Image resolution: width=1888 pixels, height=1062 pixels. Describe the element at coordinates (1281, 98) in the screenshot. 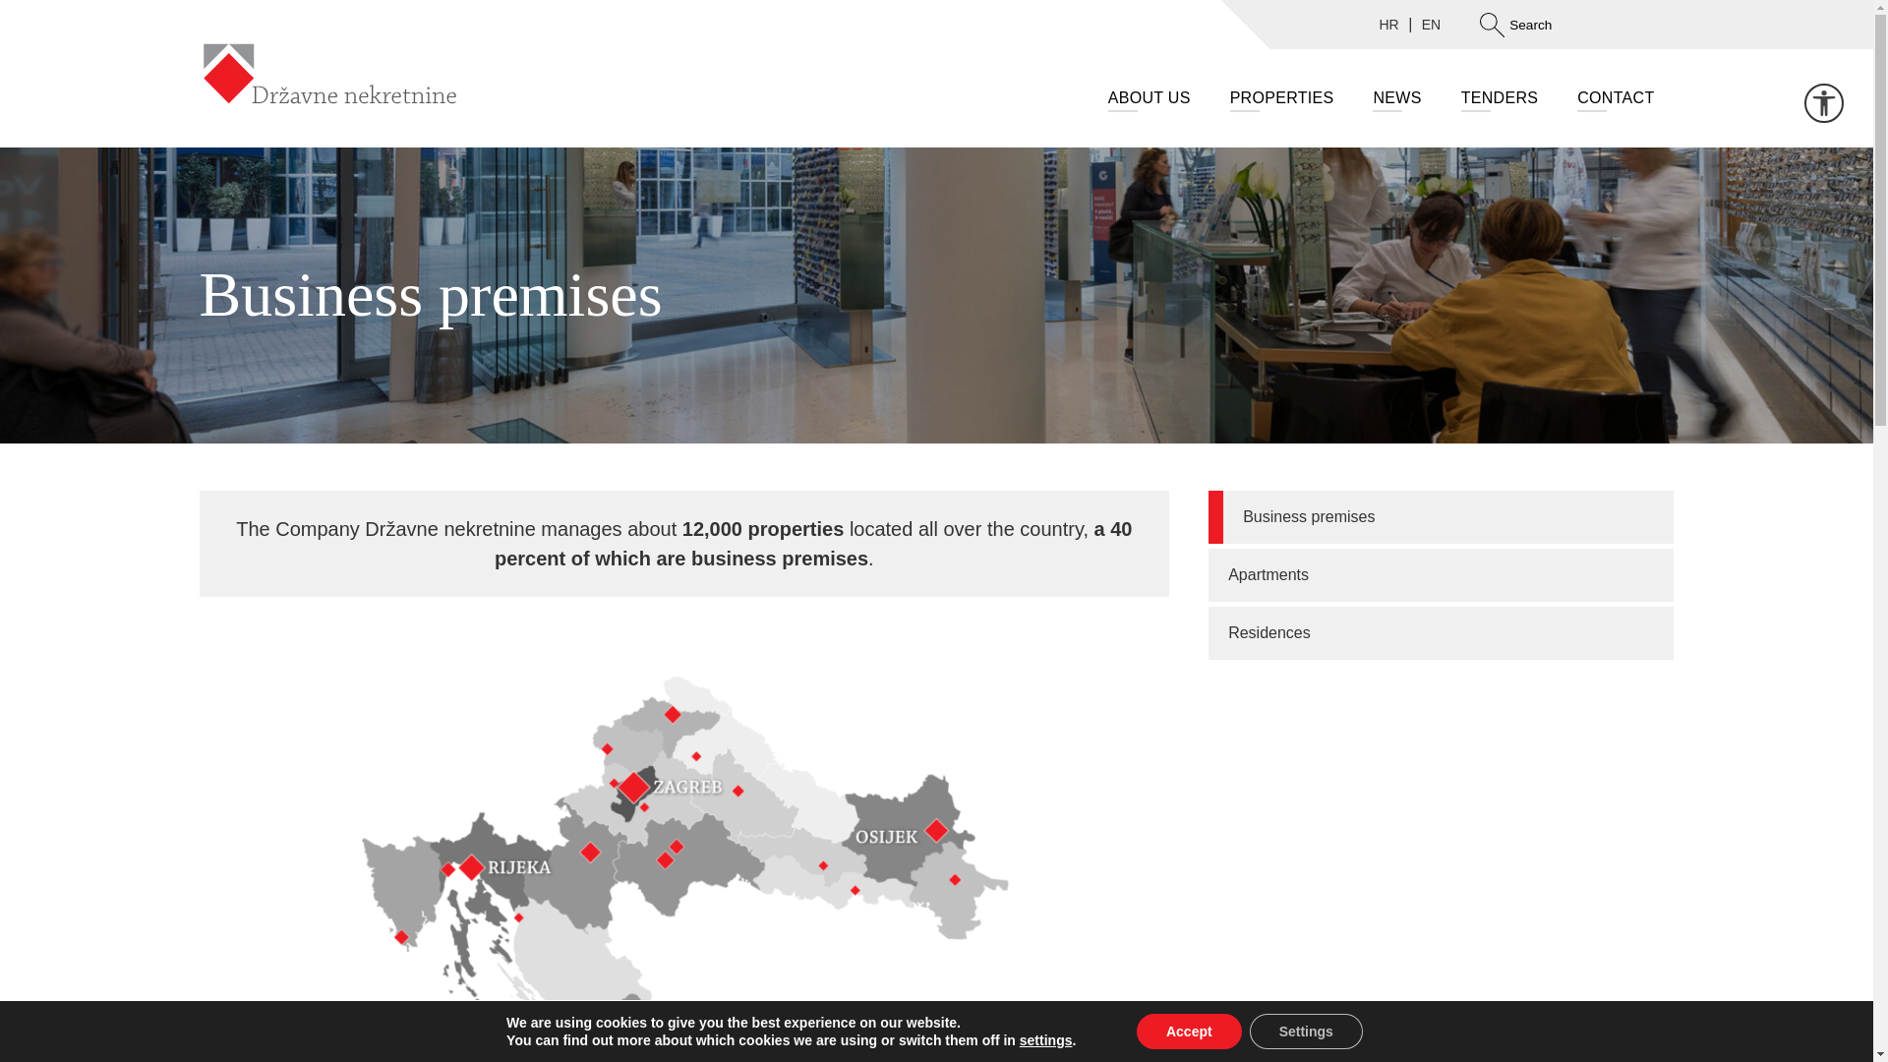

I see `PROPERTIES` at that location.